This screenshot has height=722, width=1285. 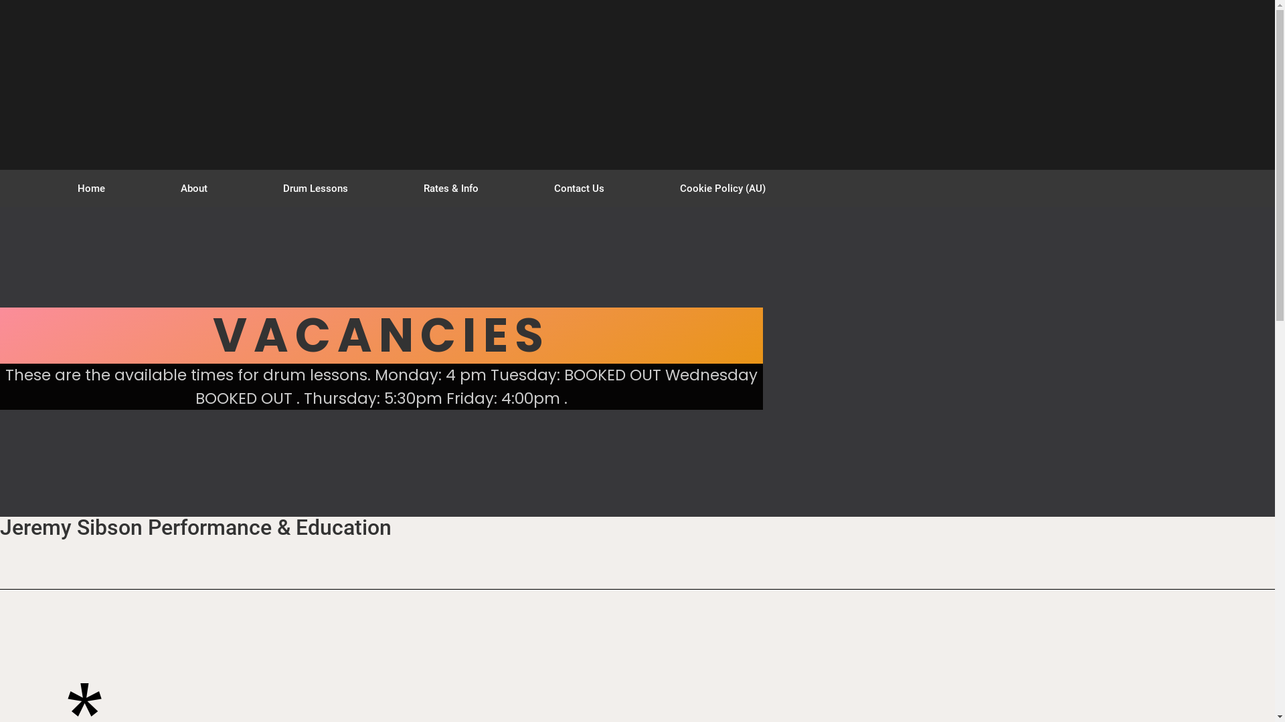 What do you see at coordinates (0, 0) in the screenshot?
I see `Skip to content` at bounding box center [0, 0].